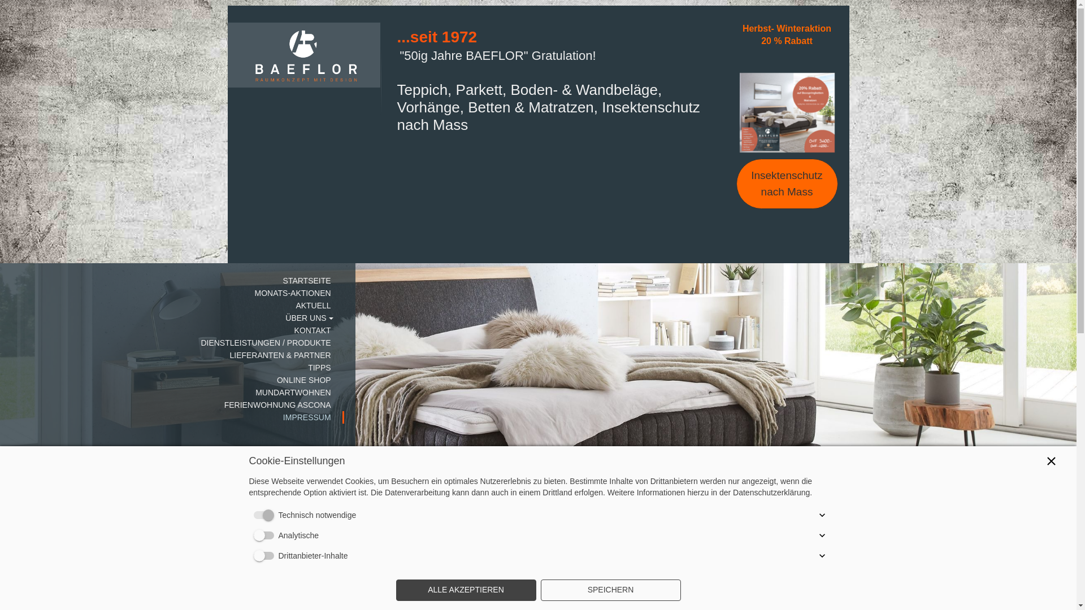 This screenshot has height=610, width=1085. What do you see at coordinates (610, 590) in the screenshot?
I see `SPEICHERN` at bounding box center [610, 590].